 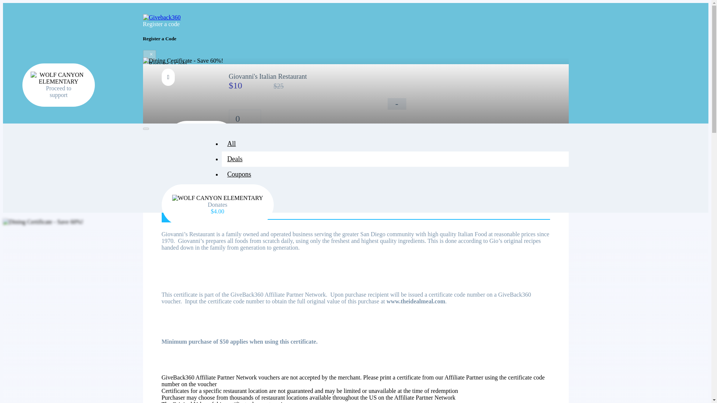 I want to click on LOGIN, so click(x=168, y=109).